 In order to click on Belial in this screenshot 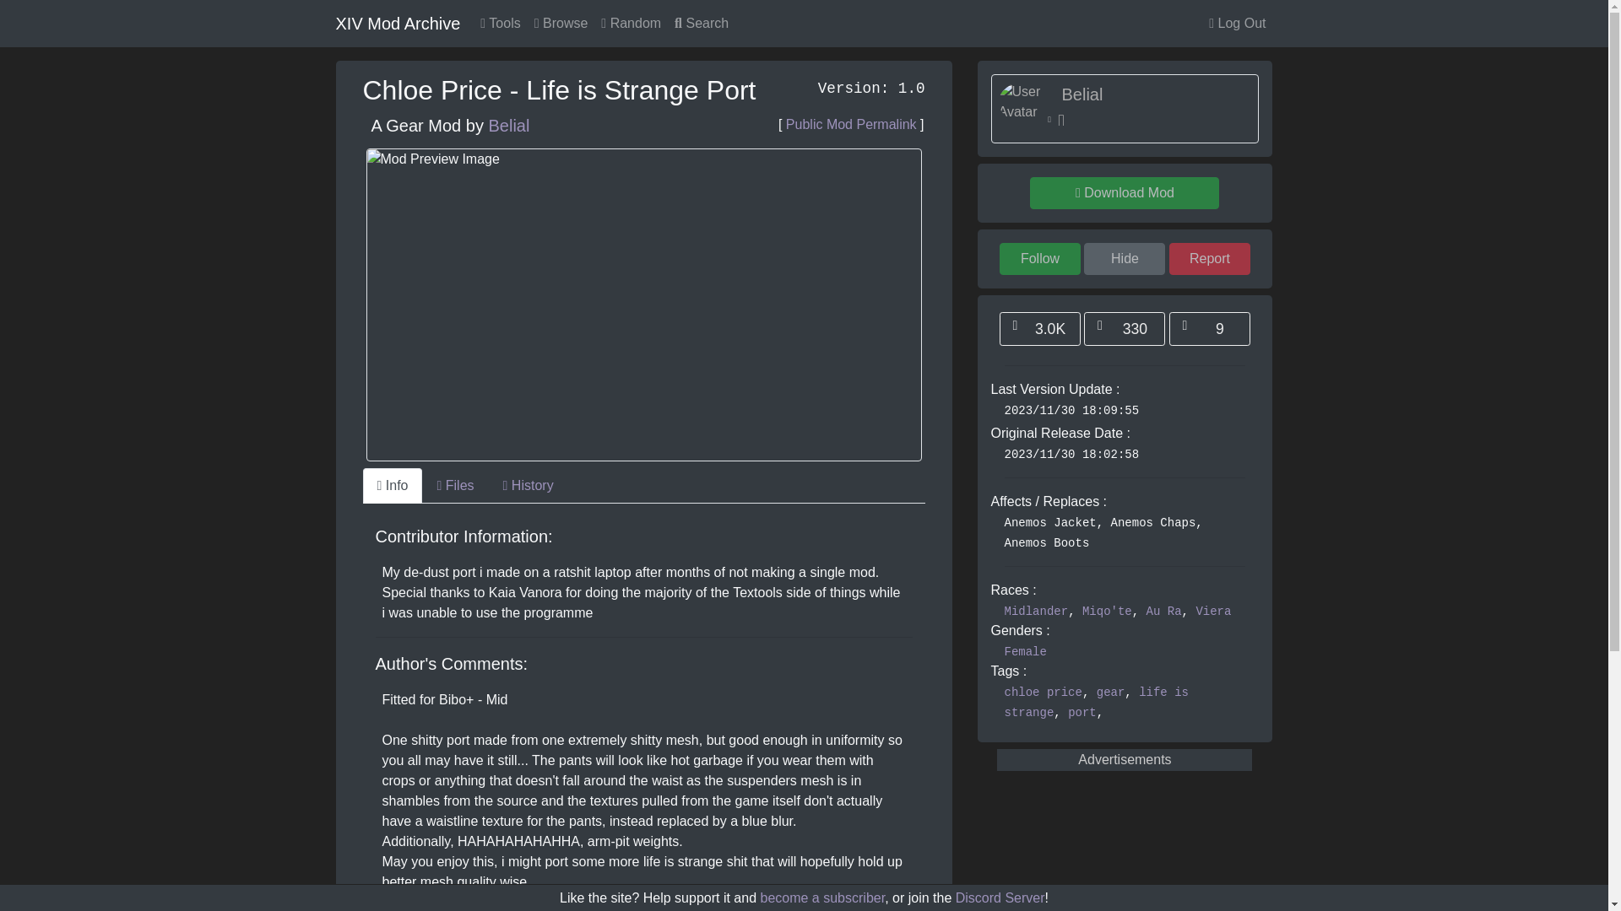, I will do `click(1082, 94)`.